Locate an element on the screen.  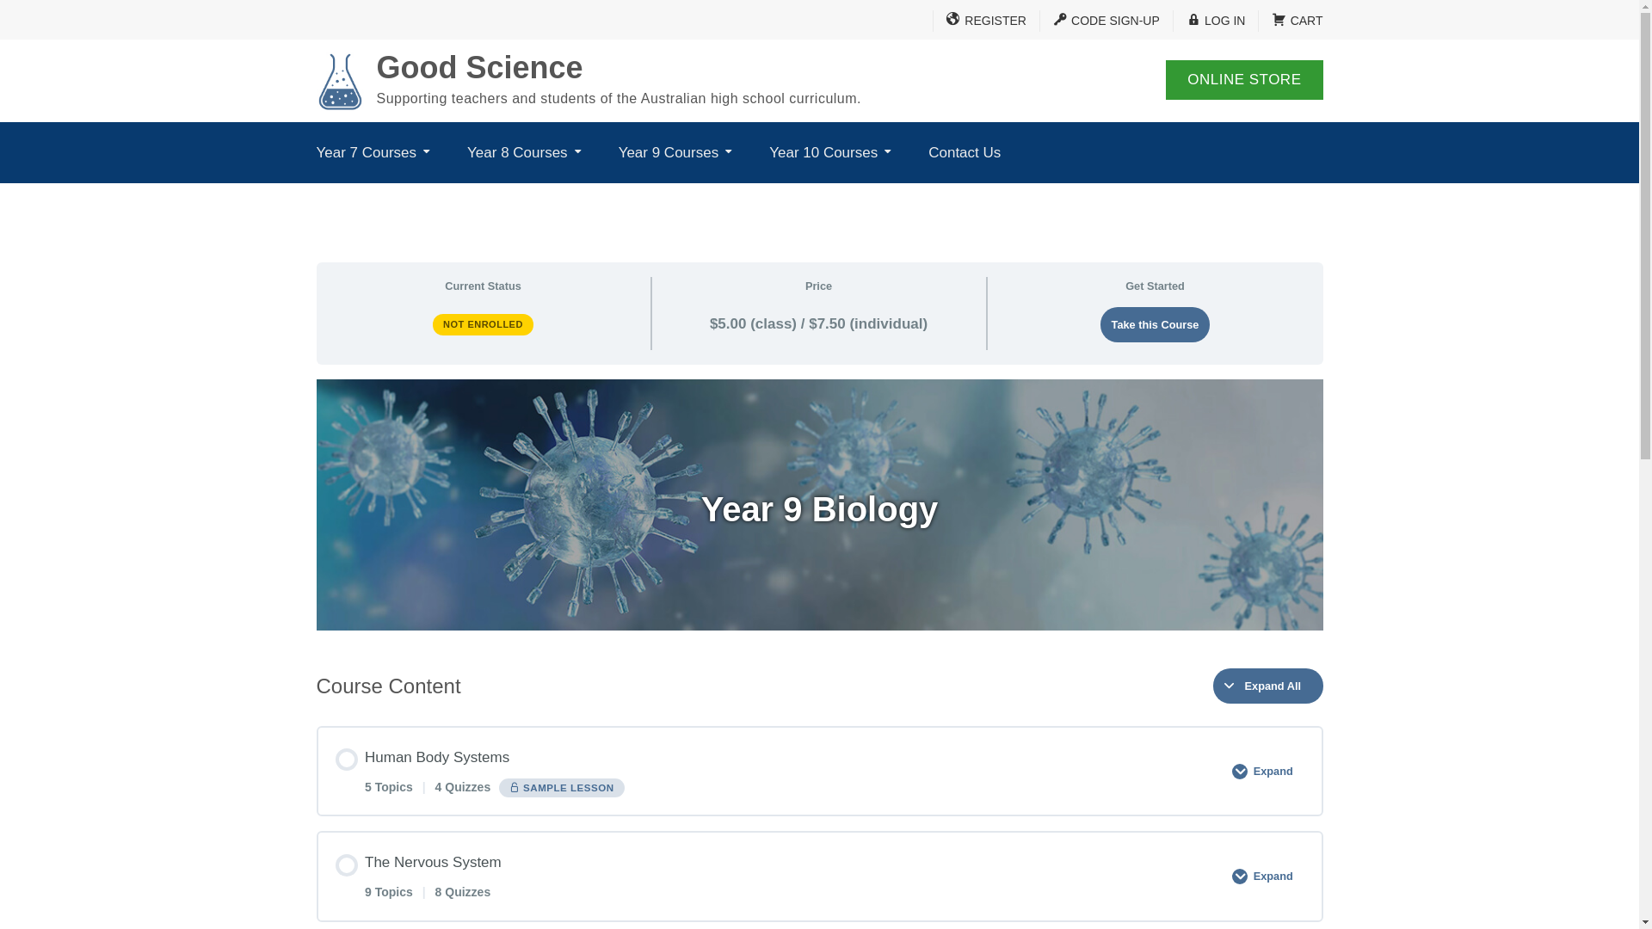
Physics is located at coordinates (697, 197).